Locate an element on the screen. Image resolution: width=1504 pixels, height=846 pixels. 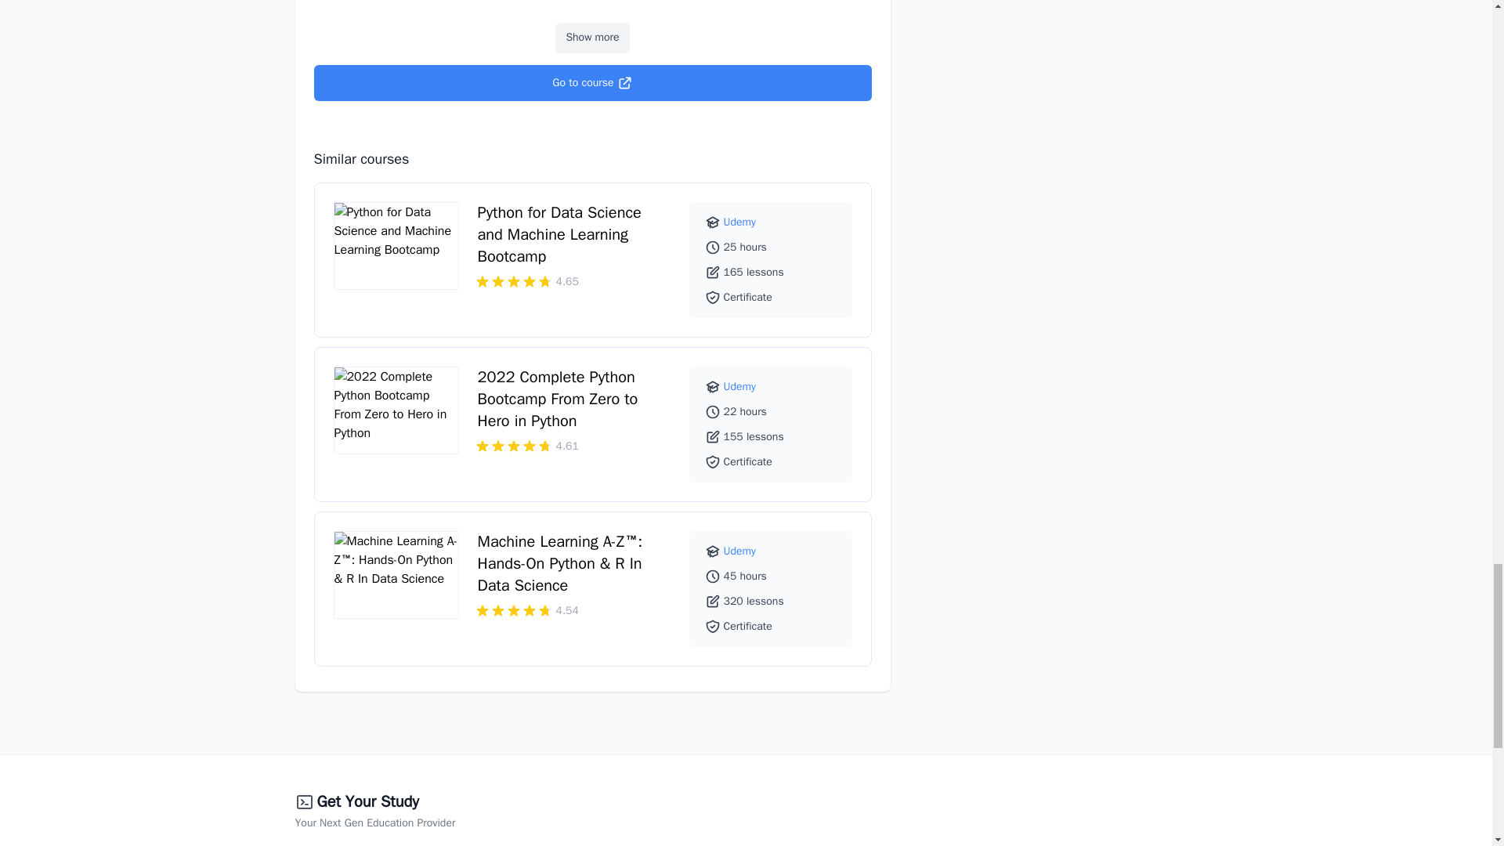
Udemy is located at coordinates (739, 222).